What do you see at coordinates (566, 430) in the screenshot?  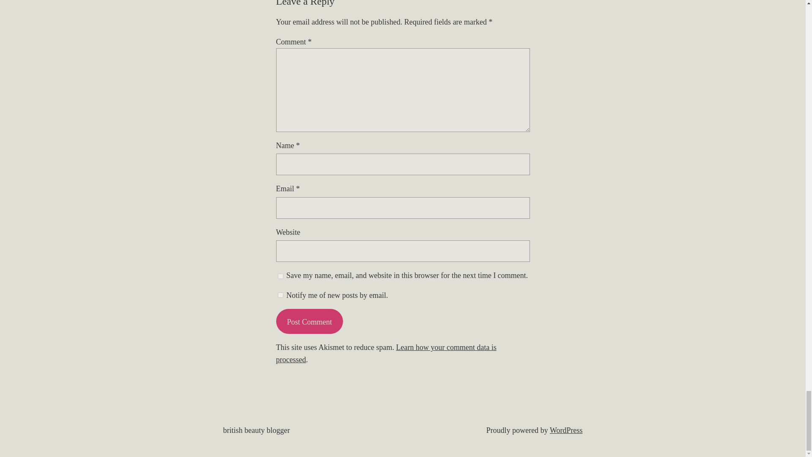 I see `WordPress` at bounding box center [566, 430].